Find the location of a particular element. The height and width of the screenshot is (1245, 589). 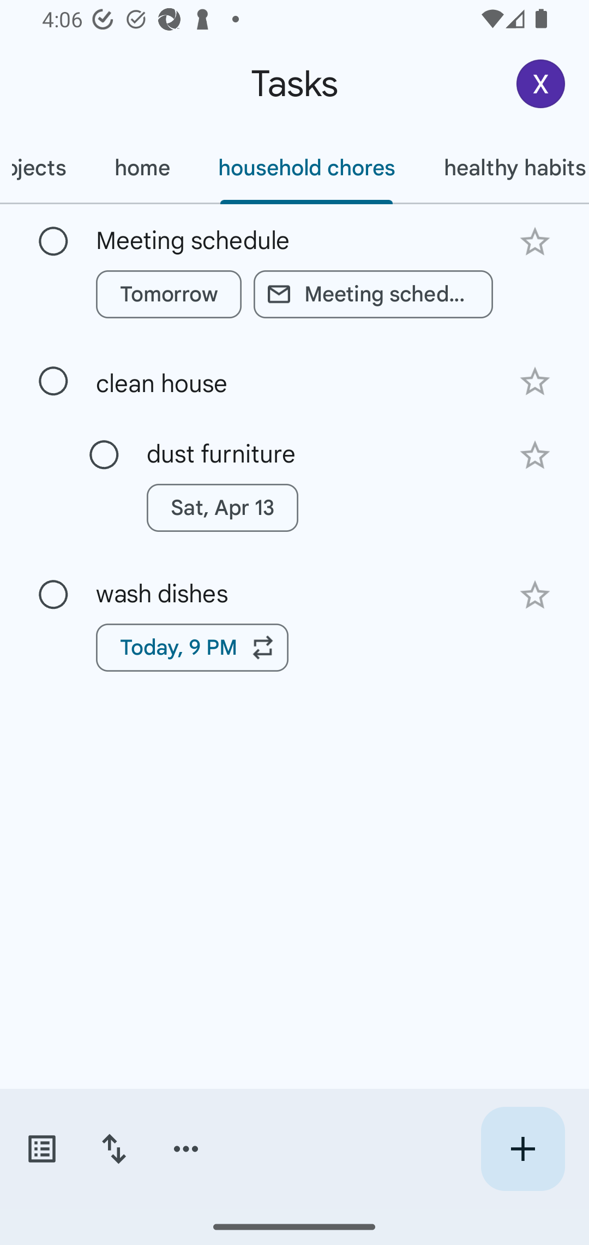

Change sort order is located at coordinates (113, 1149).